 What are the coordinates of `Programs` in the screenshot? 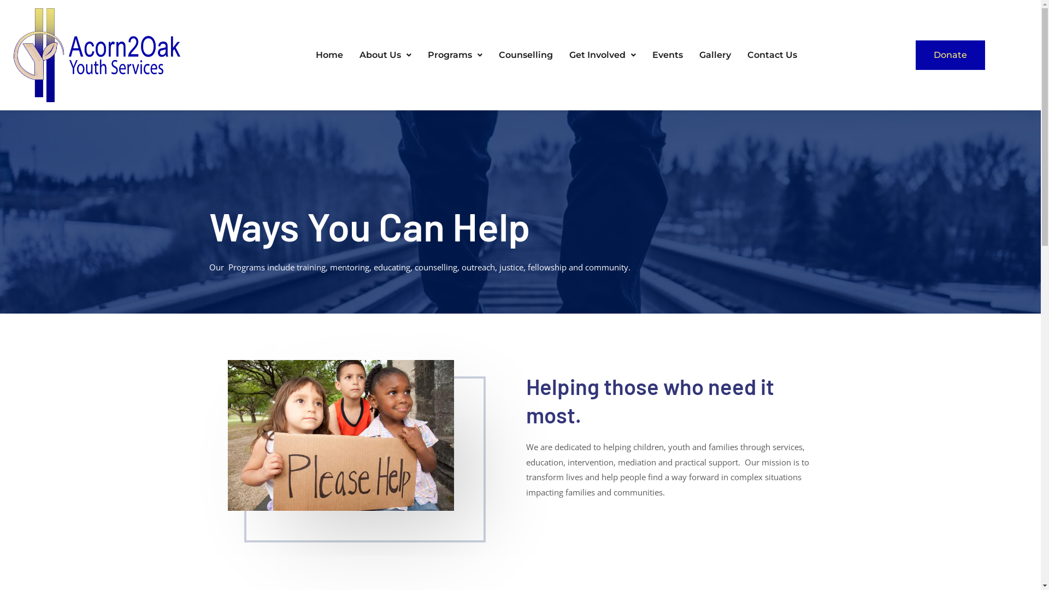 It's located at (455, 55).